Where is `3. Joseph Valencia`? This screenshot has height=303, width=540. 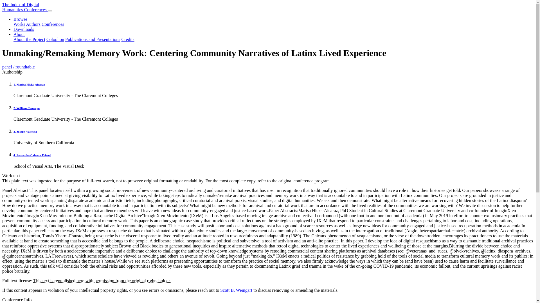
3. Joseph Valencia is located at coordinates (25, 132).